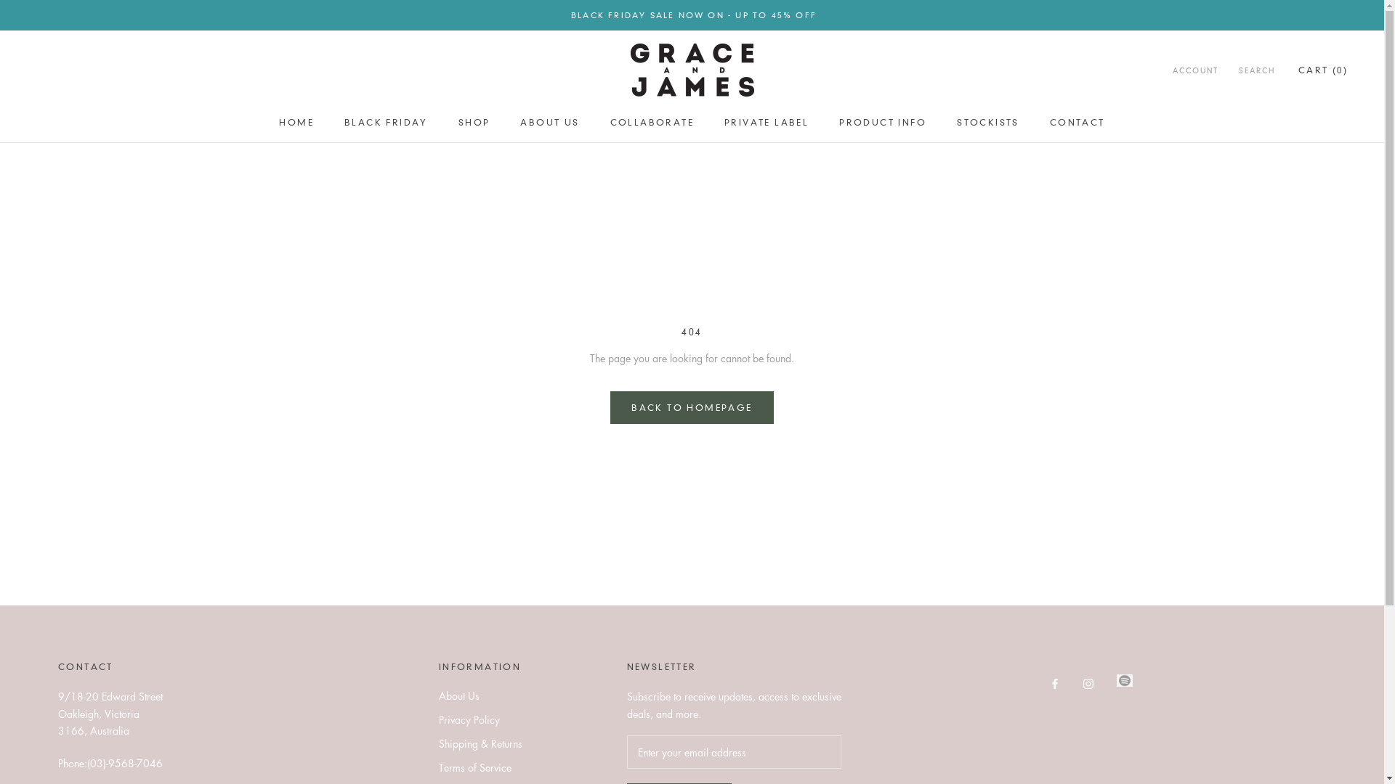  What do you see at coordinates (481, 695) in the screenshot?
I see `About Us` at bounding box center [481, 695].